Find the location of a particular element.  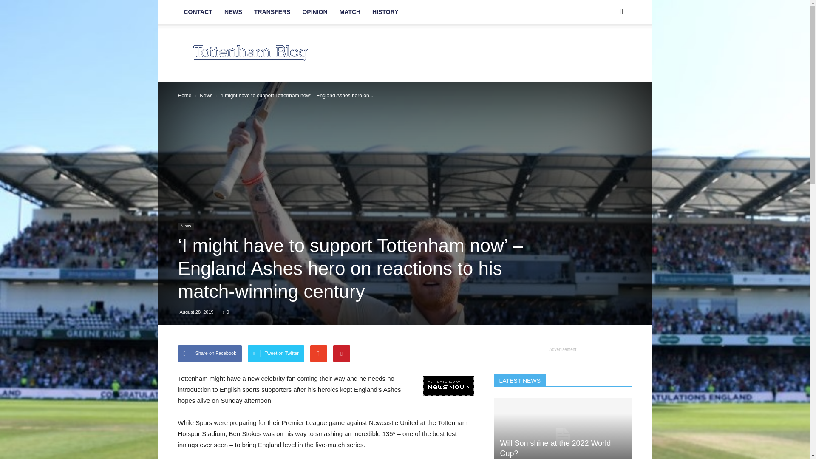

0 is located at coordinates (226, 312).